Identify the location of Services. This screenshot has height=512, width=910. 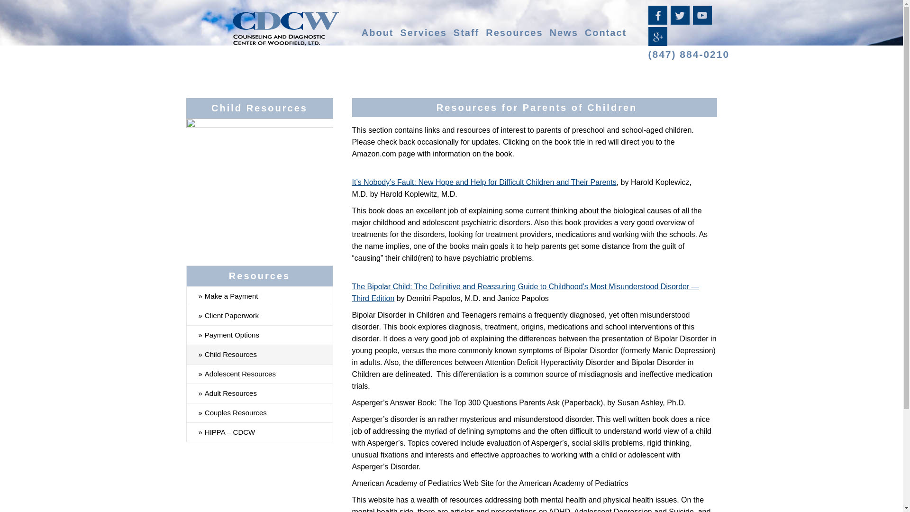
(423, 32).